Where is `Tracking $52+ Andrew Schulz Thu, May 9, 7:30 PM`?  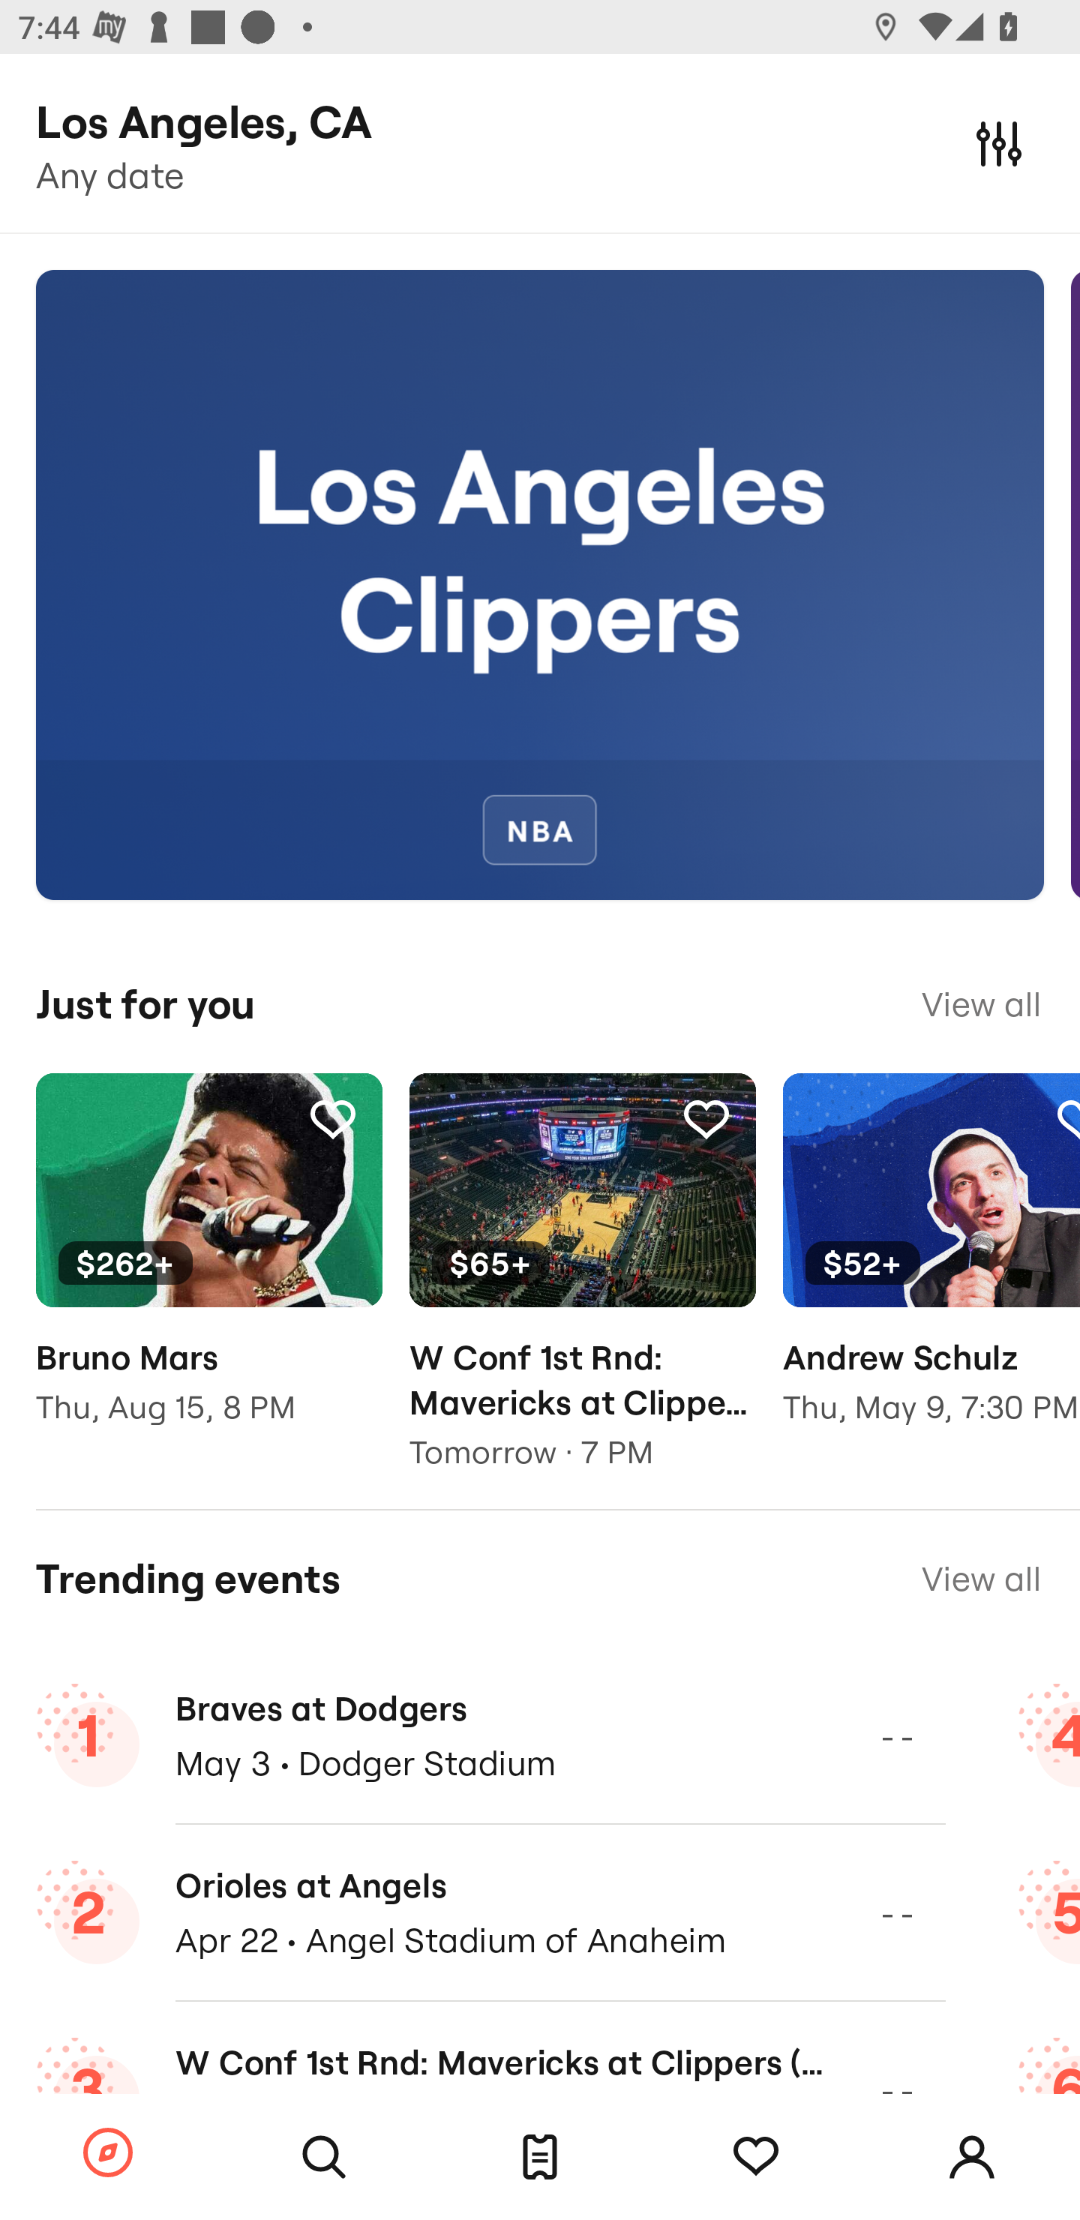 Tracking $52+ Andrew Schulz Thu, May 9, 7:30 PM is located at coordinates (931, 1267).